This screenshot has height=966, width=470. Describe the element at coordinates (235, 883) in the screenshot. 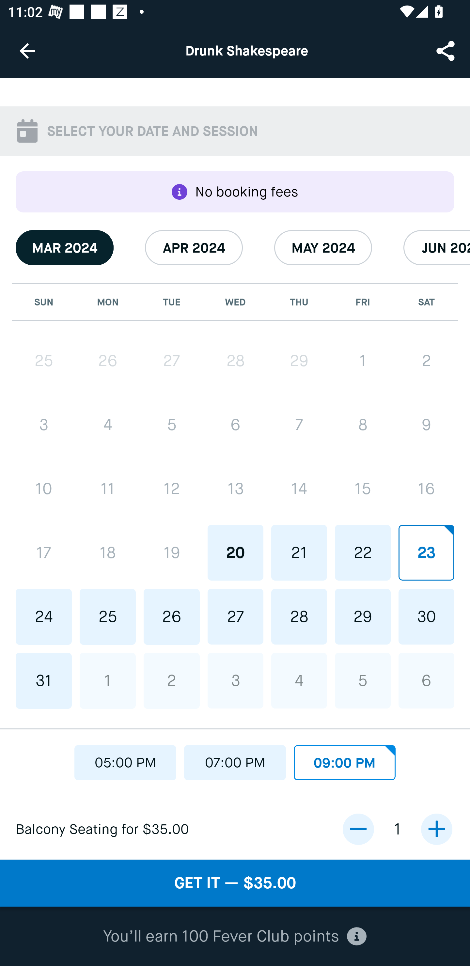

I see `GET IT — $35.00` at that location.